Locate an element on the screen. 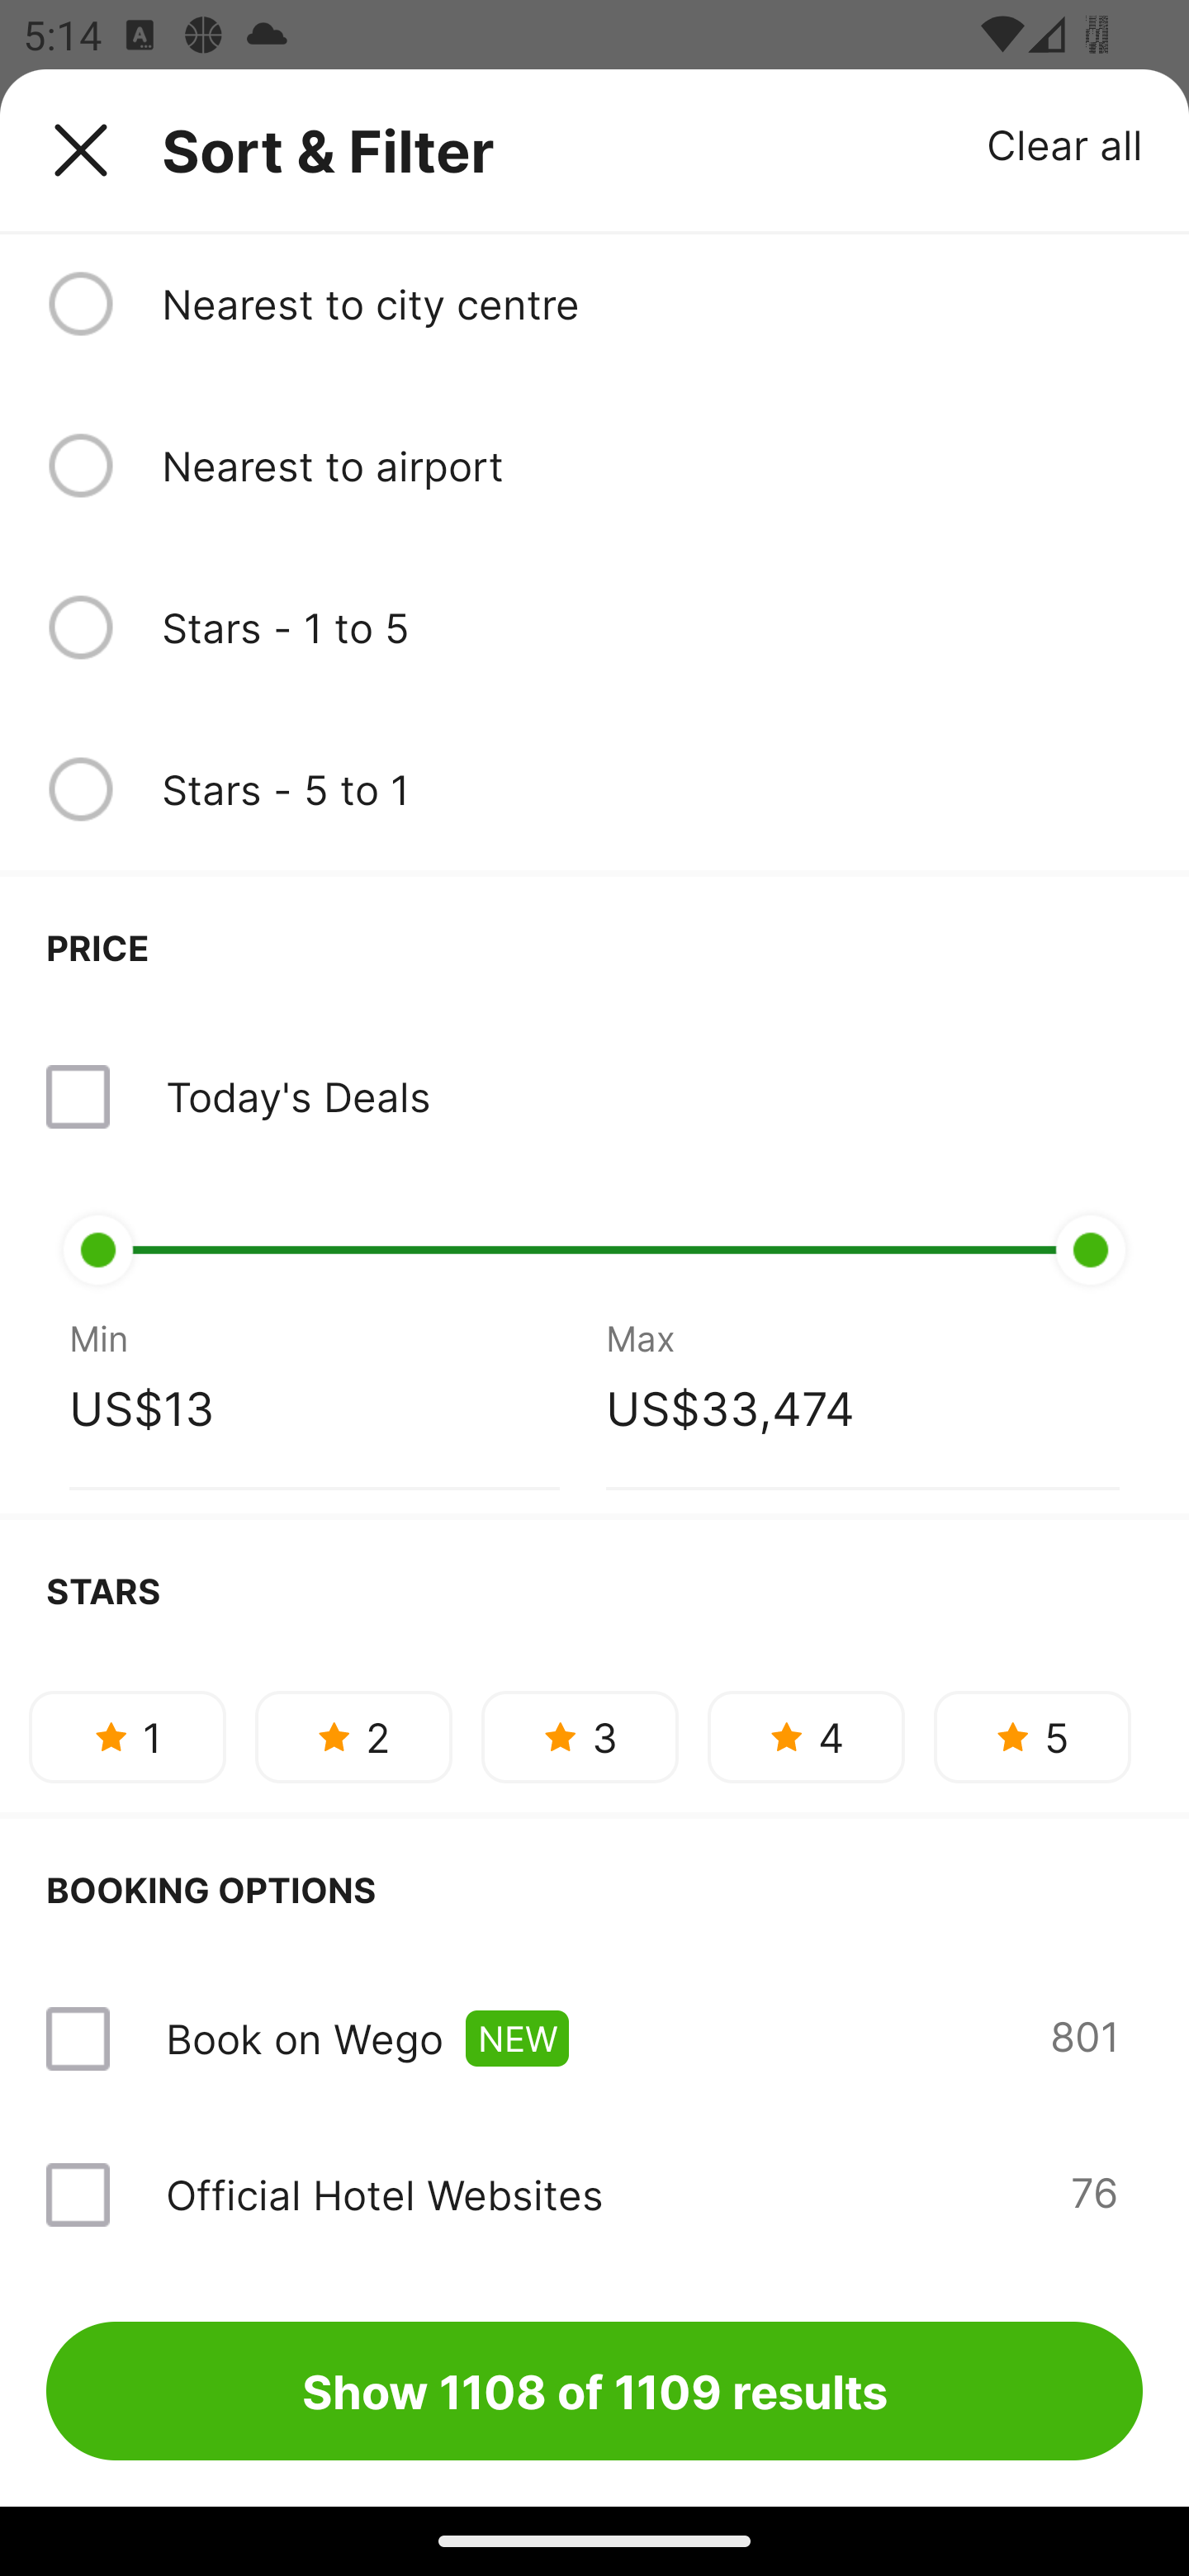  Nearest to airport is located at coordinates (651, 466).